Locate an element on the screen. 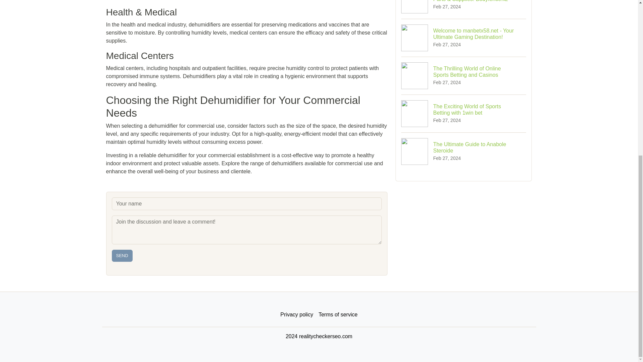  Send is located at coordinates (122, 255).